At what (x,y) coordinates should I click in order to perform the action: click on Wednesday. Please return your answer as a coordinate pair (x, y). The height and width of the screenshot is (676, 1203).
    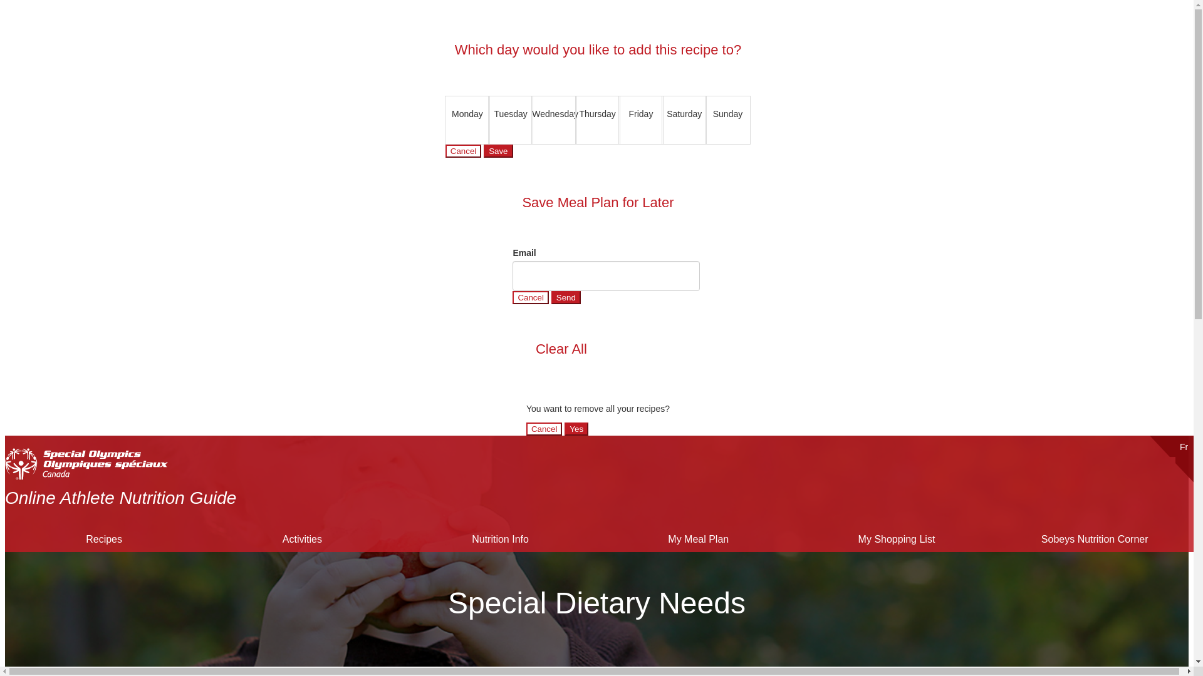
    Looking at the image, I should click on (554, 120).